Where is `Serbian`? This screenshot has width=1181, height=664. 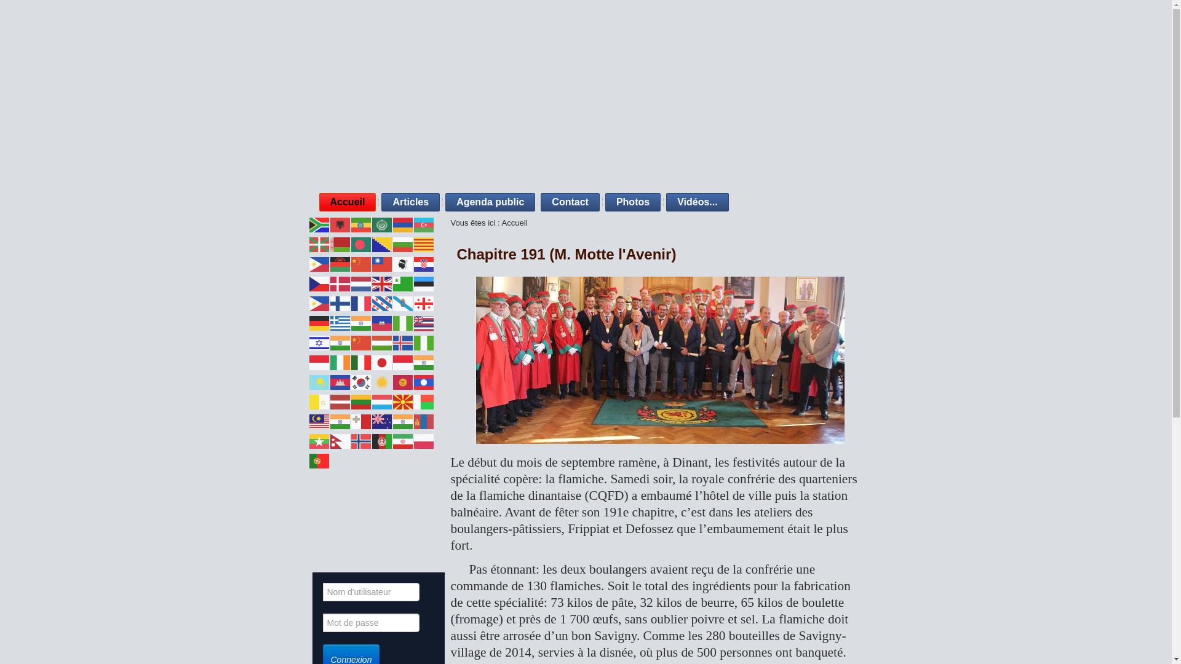
Serbian is located at coordinates (319, 480).